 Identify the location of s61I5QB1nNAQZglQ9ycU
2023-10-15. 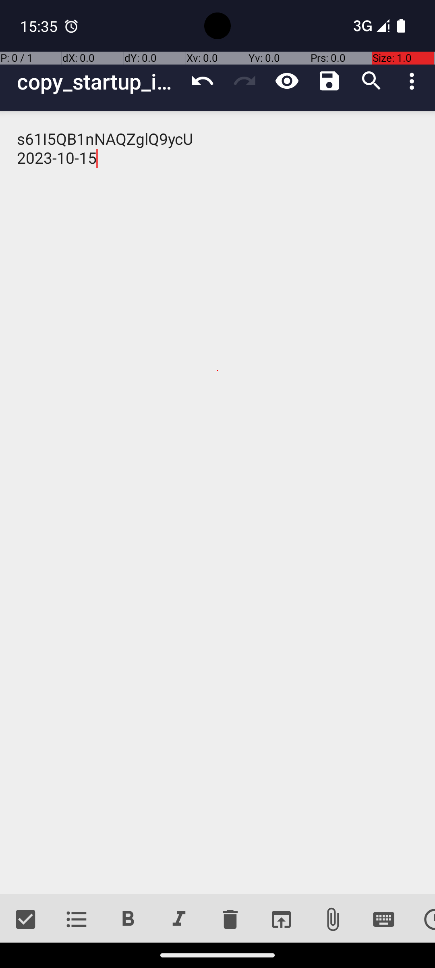
(217, 503).